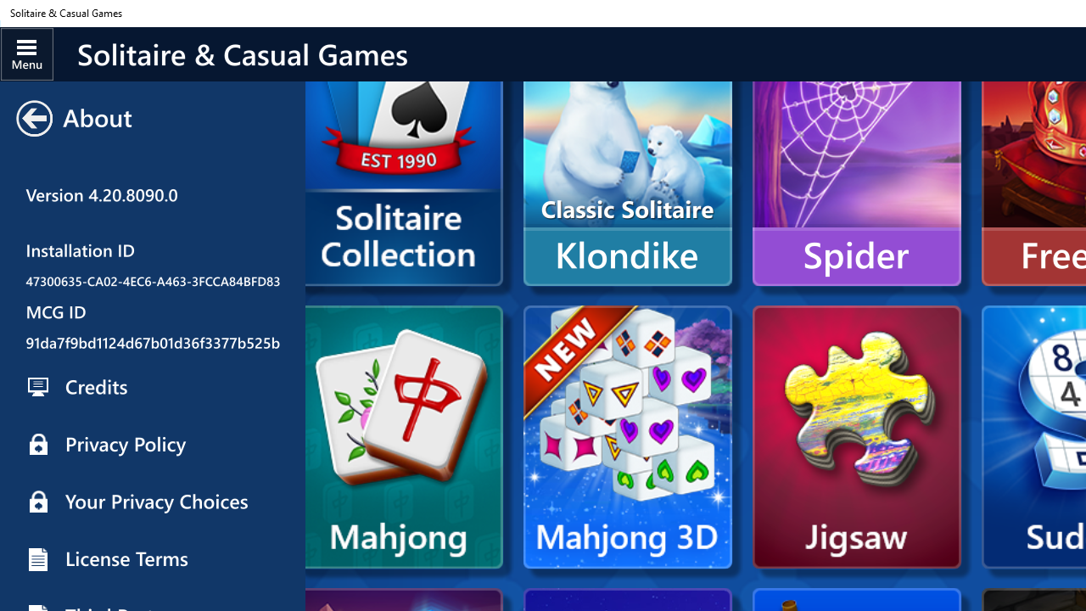 This screenshot has height=611, width=1086. What do you see at coordinates (153, 502) in the screenshot?
I see `Your Privacy Choices` at bounding box center [153, 502].